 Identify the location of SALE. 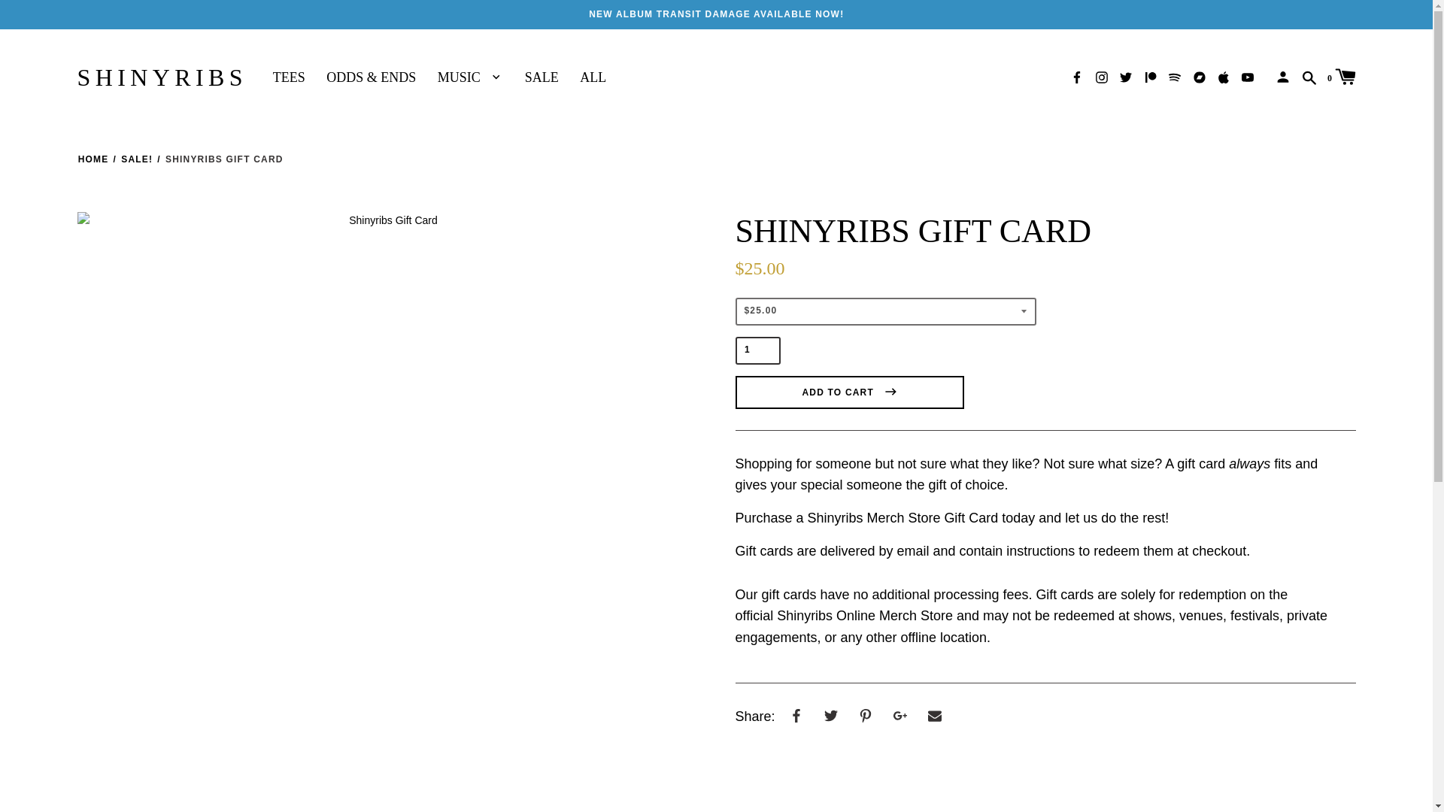
(545, 78).